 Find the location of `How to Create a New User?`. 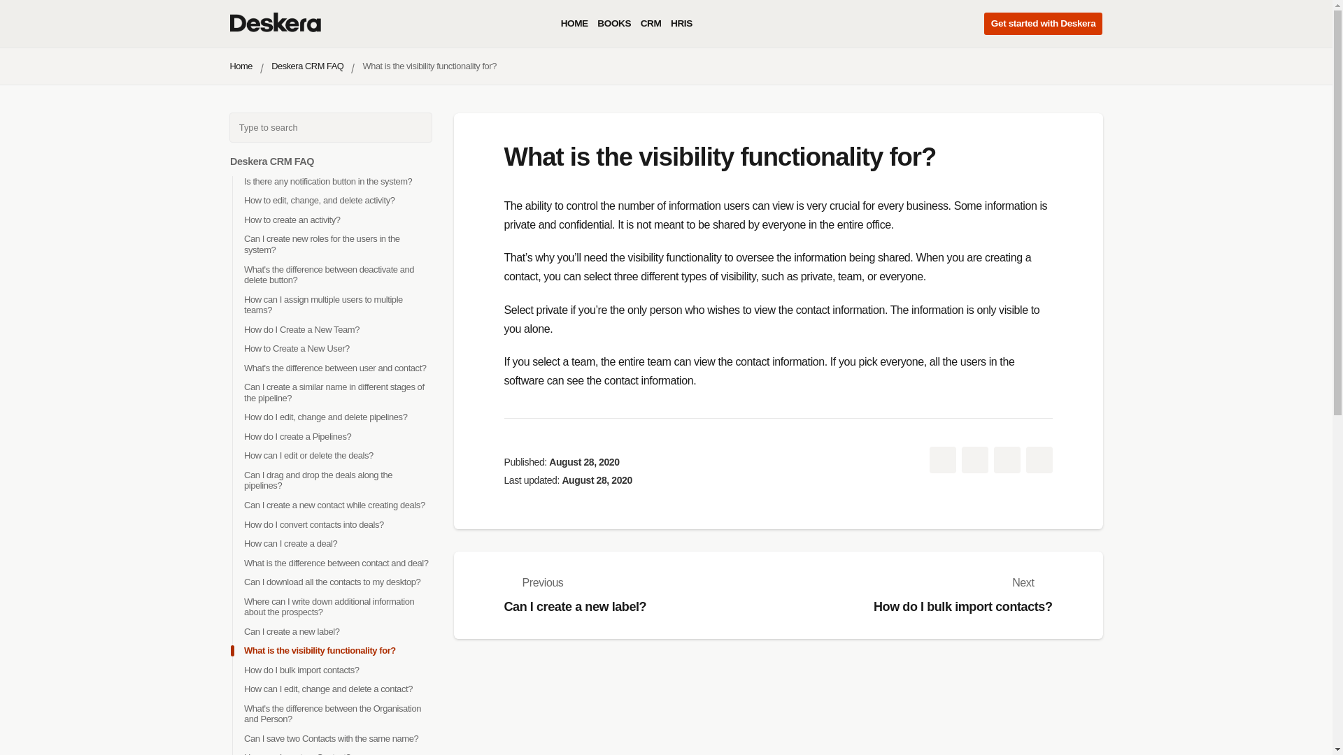

How to Create a New User? is located at coordinates (296, 348).